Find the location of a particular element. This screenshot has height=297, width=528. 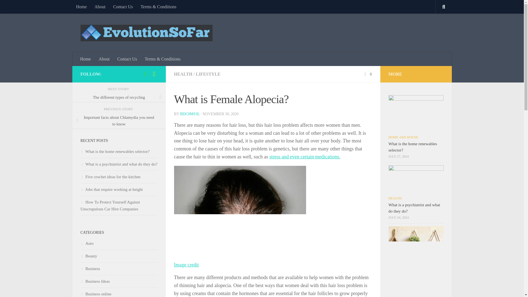

Home is located at coordinates (81, 7).